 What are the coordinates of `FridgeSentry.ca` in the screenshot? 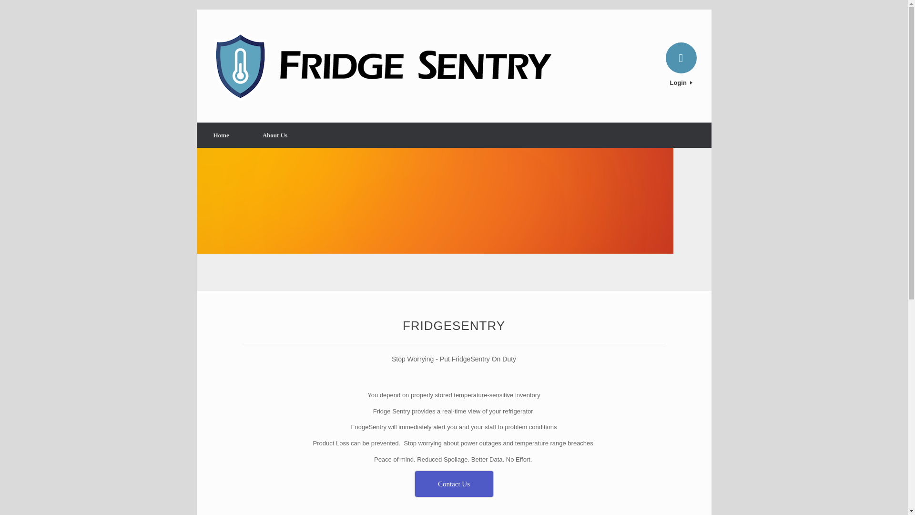 It's located at (382, 66).